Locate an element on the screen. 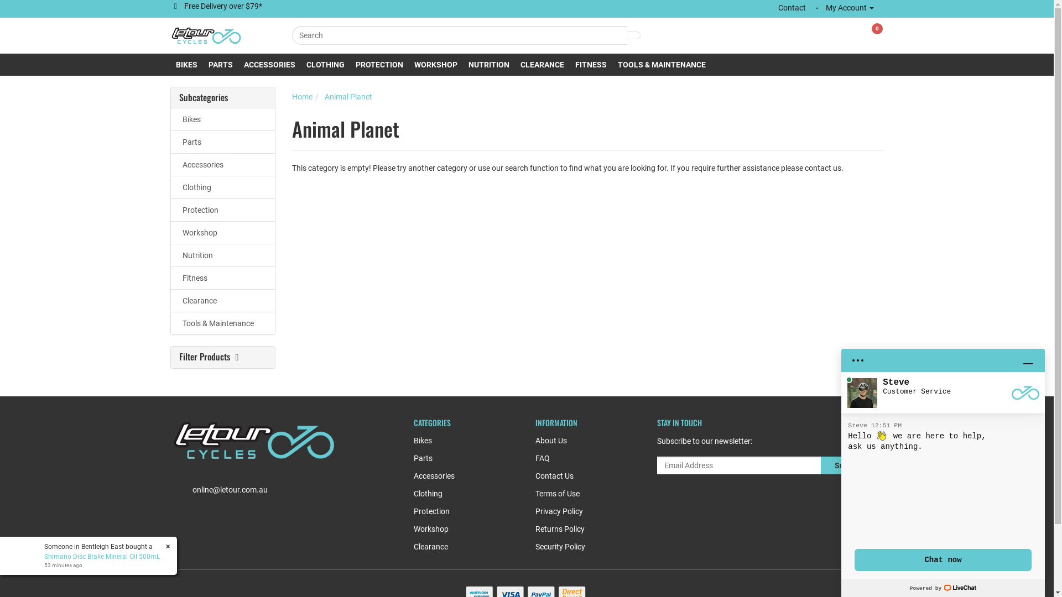 This screenshot has width=1062, height=597. Returns Policy is located at coordinates (583, 532).